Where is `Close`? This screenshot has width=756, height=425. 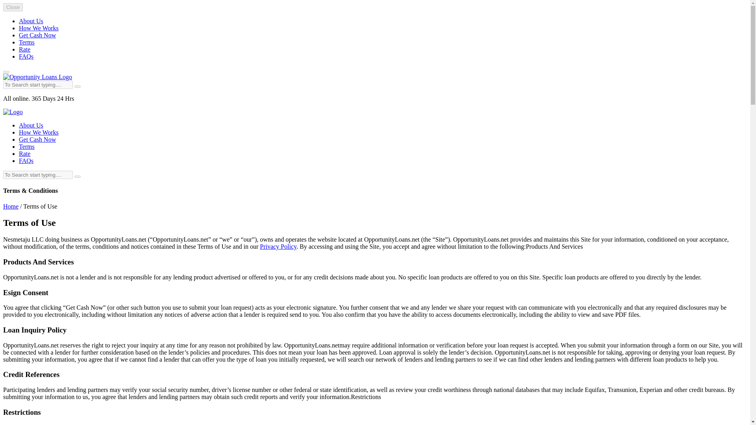
Close is located at coordinates (13, 7).